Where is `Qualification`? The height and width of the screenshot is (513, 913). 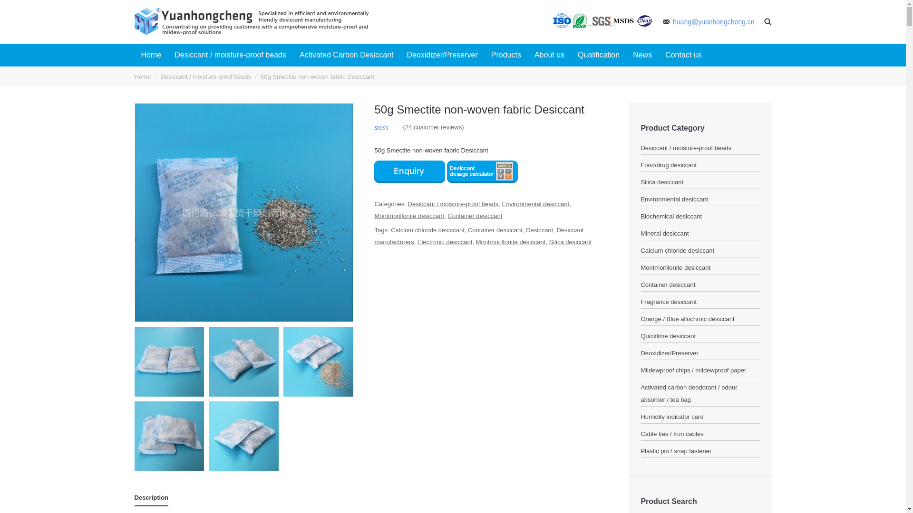
Qualification is located at coordinates (599, 55).